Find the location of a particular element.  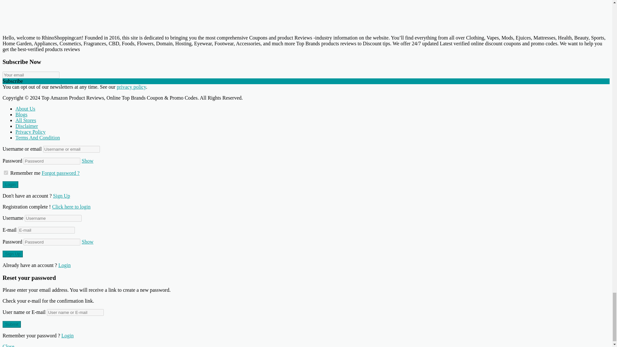

Login is located at coordinates (71, 207).